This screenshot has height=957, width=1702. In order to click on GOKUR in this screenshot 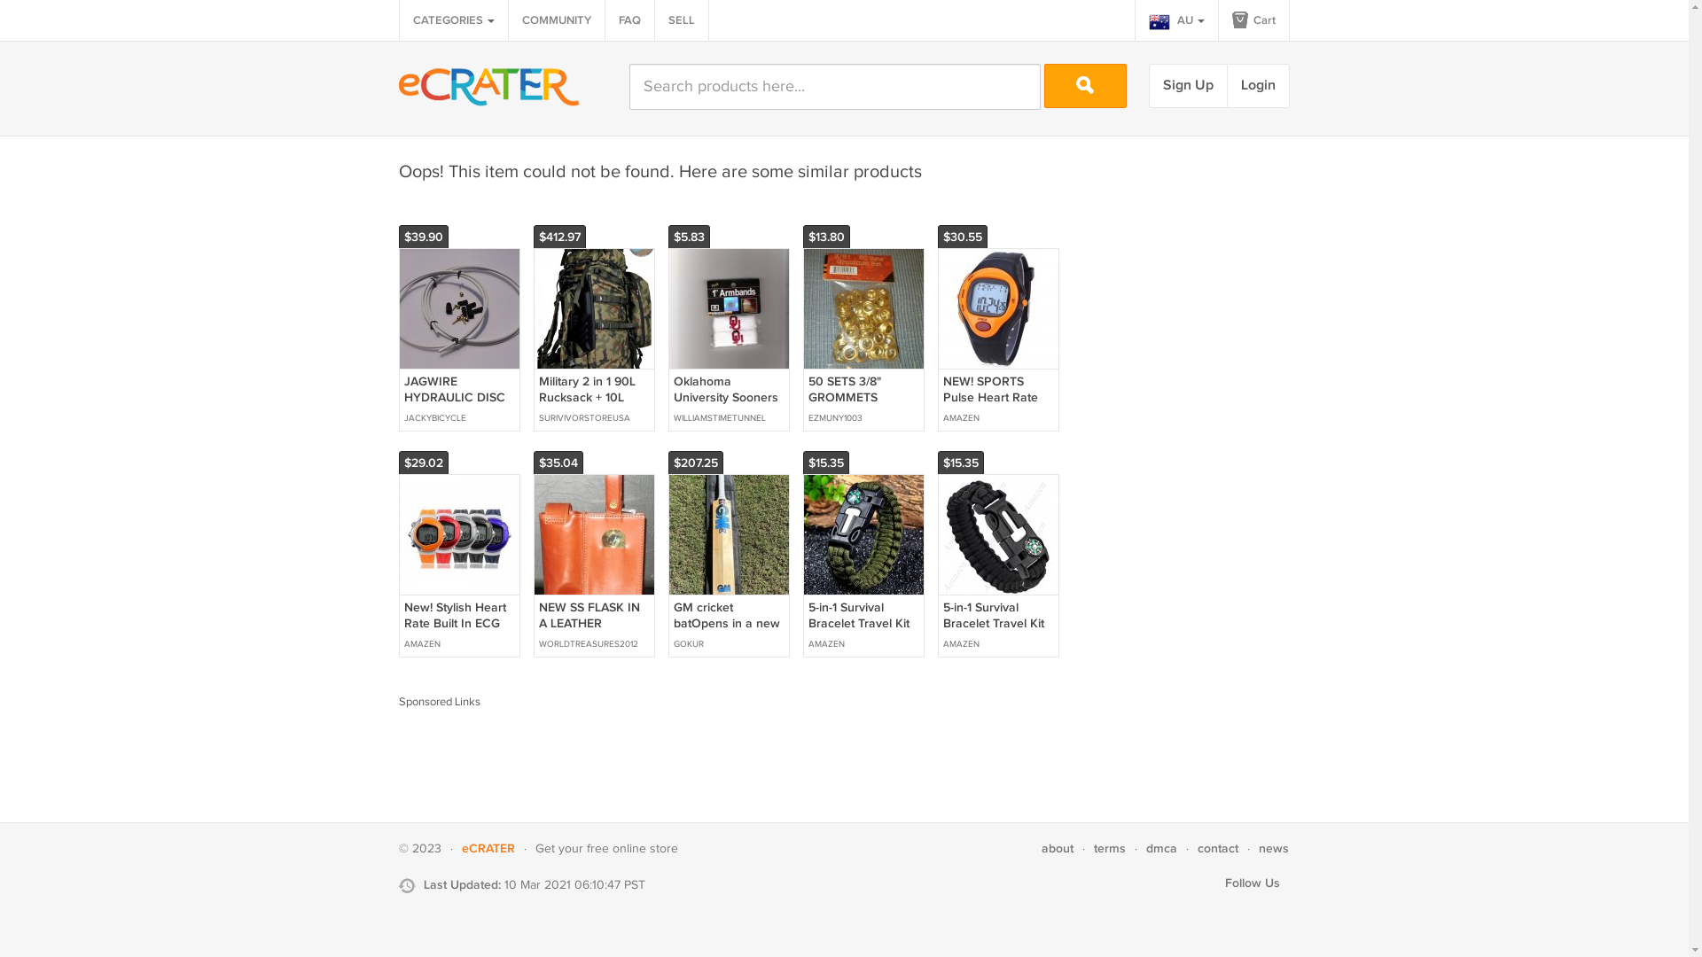, I will do `click(729, 644)`.